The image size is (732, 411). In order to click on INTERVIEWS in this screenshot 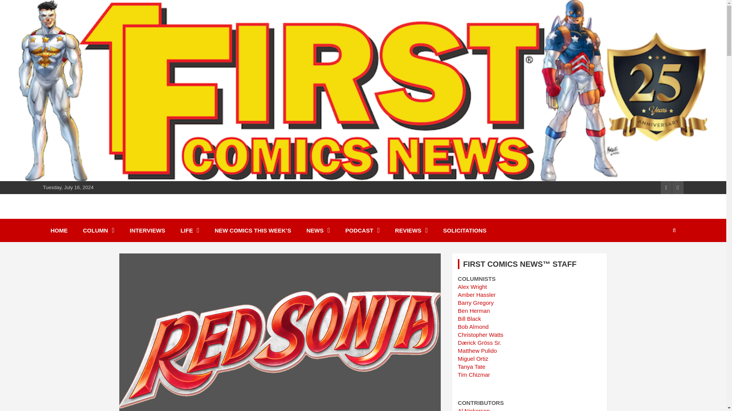, I will do `click(147, 230)`.